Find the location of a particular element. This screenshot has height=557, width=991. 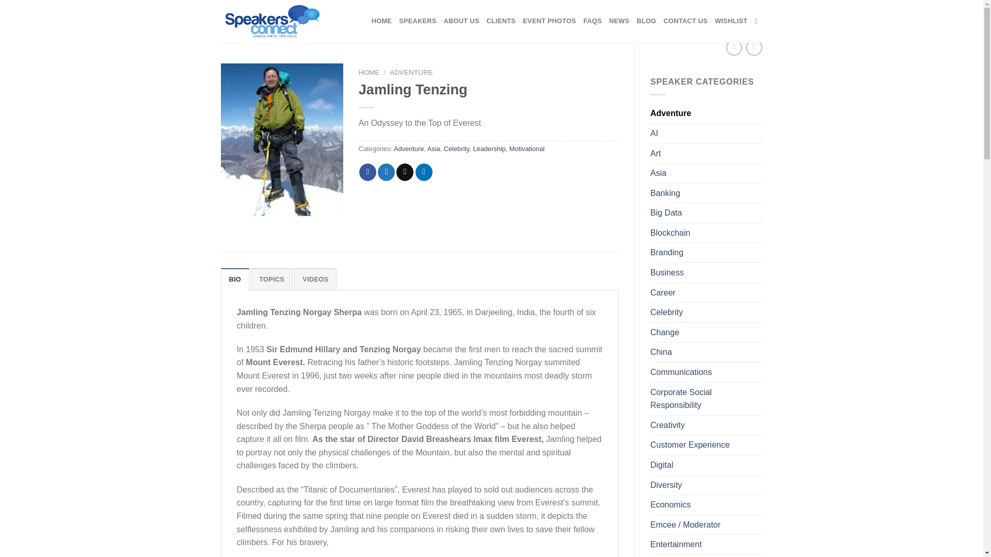

China is located at coordinates (706, 352).